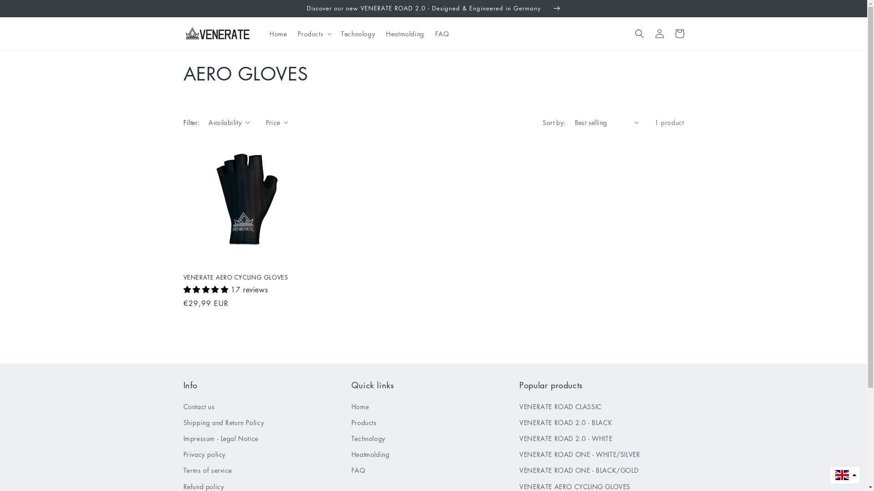  I want to click on Terms of service, so click(208, 470).